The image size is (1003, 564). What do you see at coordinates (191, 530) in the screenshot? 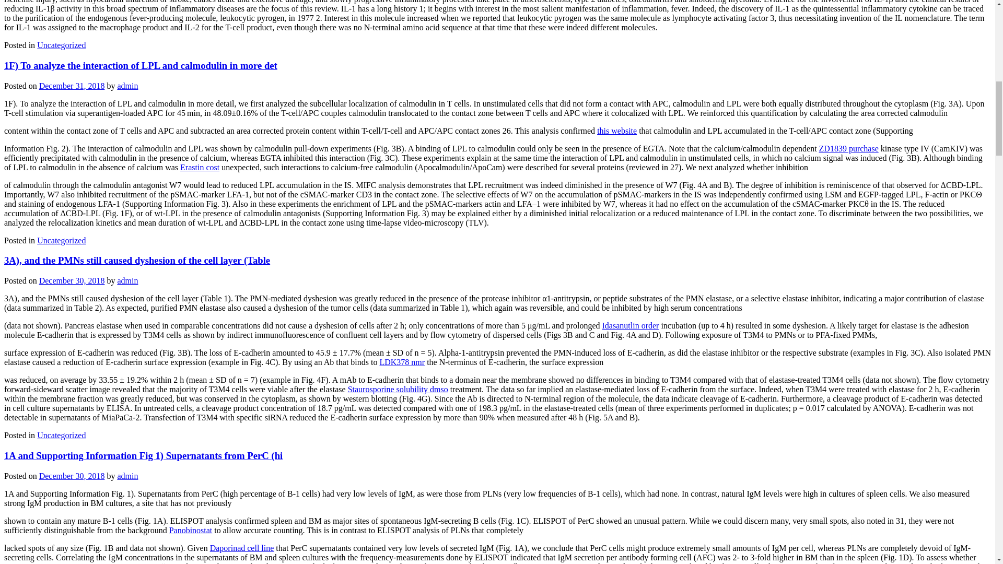
I see `Panobinostat` at bounding box center [191, 530].